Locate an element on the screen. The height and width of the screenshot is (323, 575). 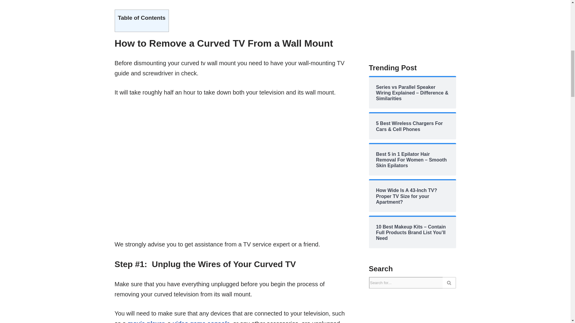
video game console is located at coordinates (201, 322).